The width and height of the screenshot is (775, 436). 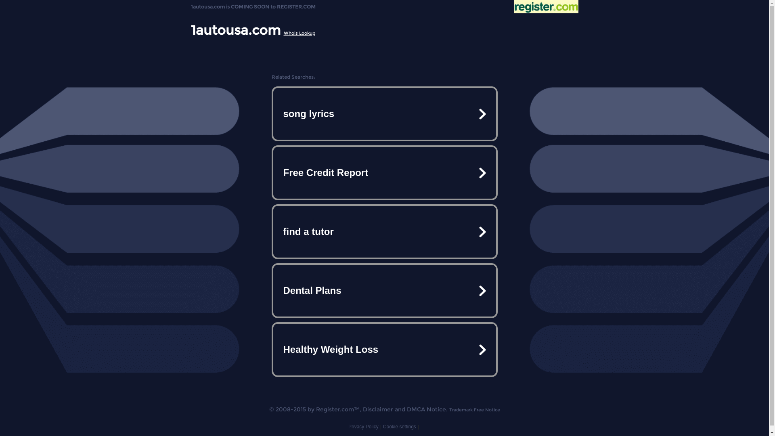 What do you see at coordinates (253, 5) in the screenshot?
I see `1autousa.com is COMING SOON to REGISTER.COM` at bounding box center [253, 5].